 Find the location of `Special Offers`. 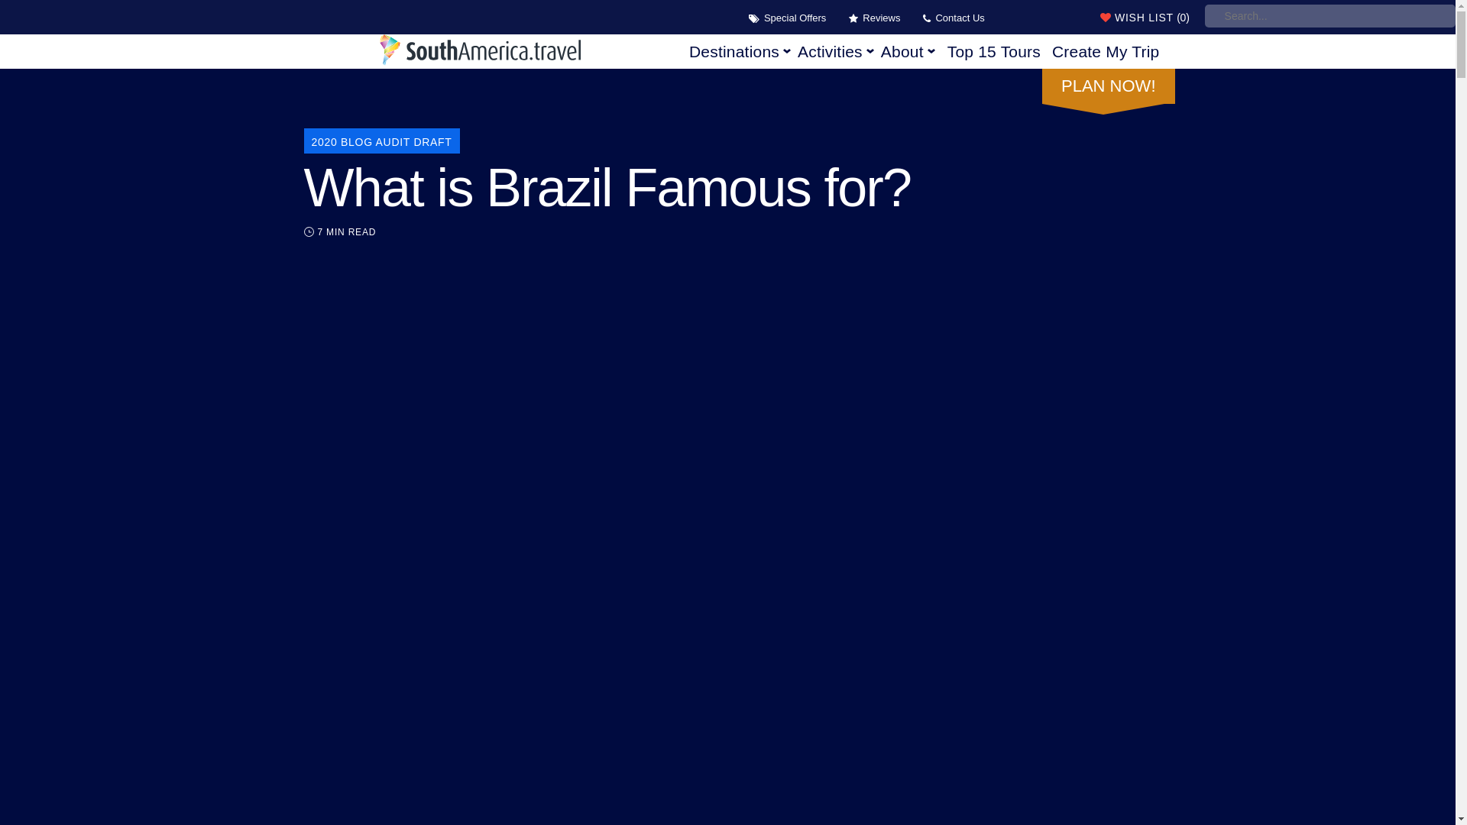

Special Offers is located at coordinates (792, 18).